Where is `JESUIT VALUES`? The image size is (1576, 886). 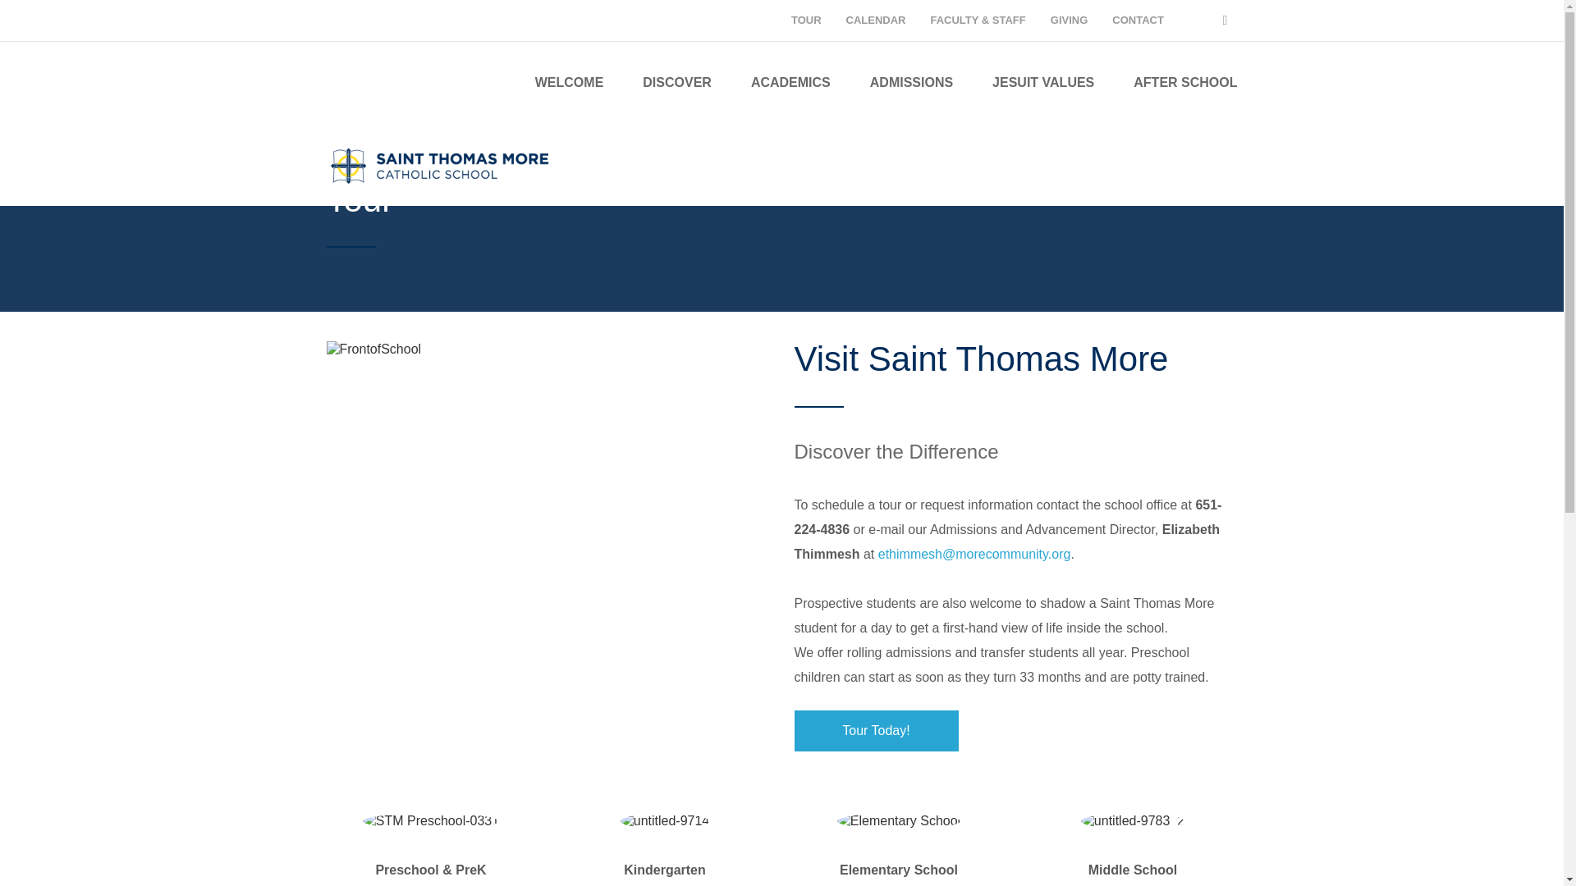
JESUIT VALUES is located at coordinates (1042, 82).